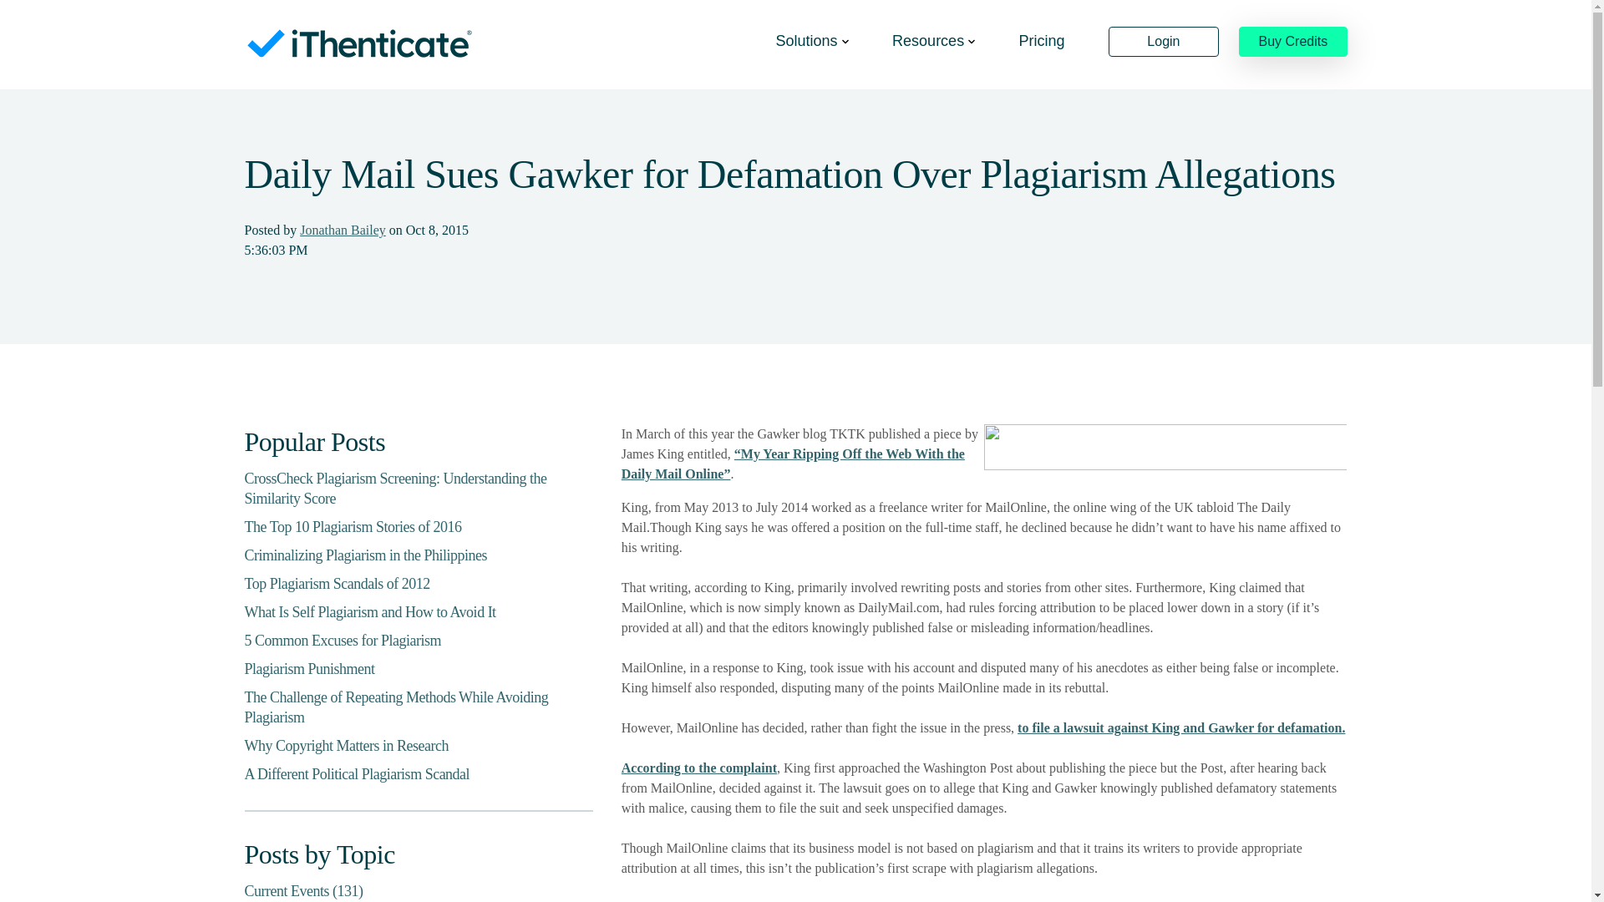 The height and width of the screenshot is (902, 1604). What do you see at coordinates (353, 527) in the screenshot?
I see `The Top 10 Plagiarism Stories of 2016` at bounding box center [353, 527].